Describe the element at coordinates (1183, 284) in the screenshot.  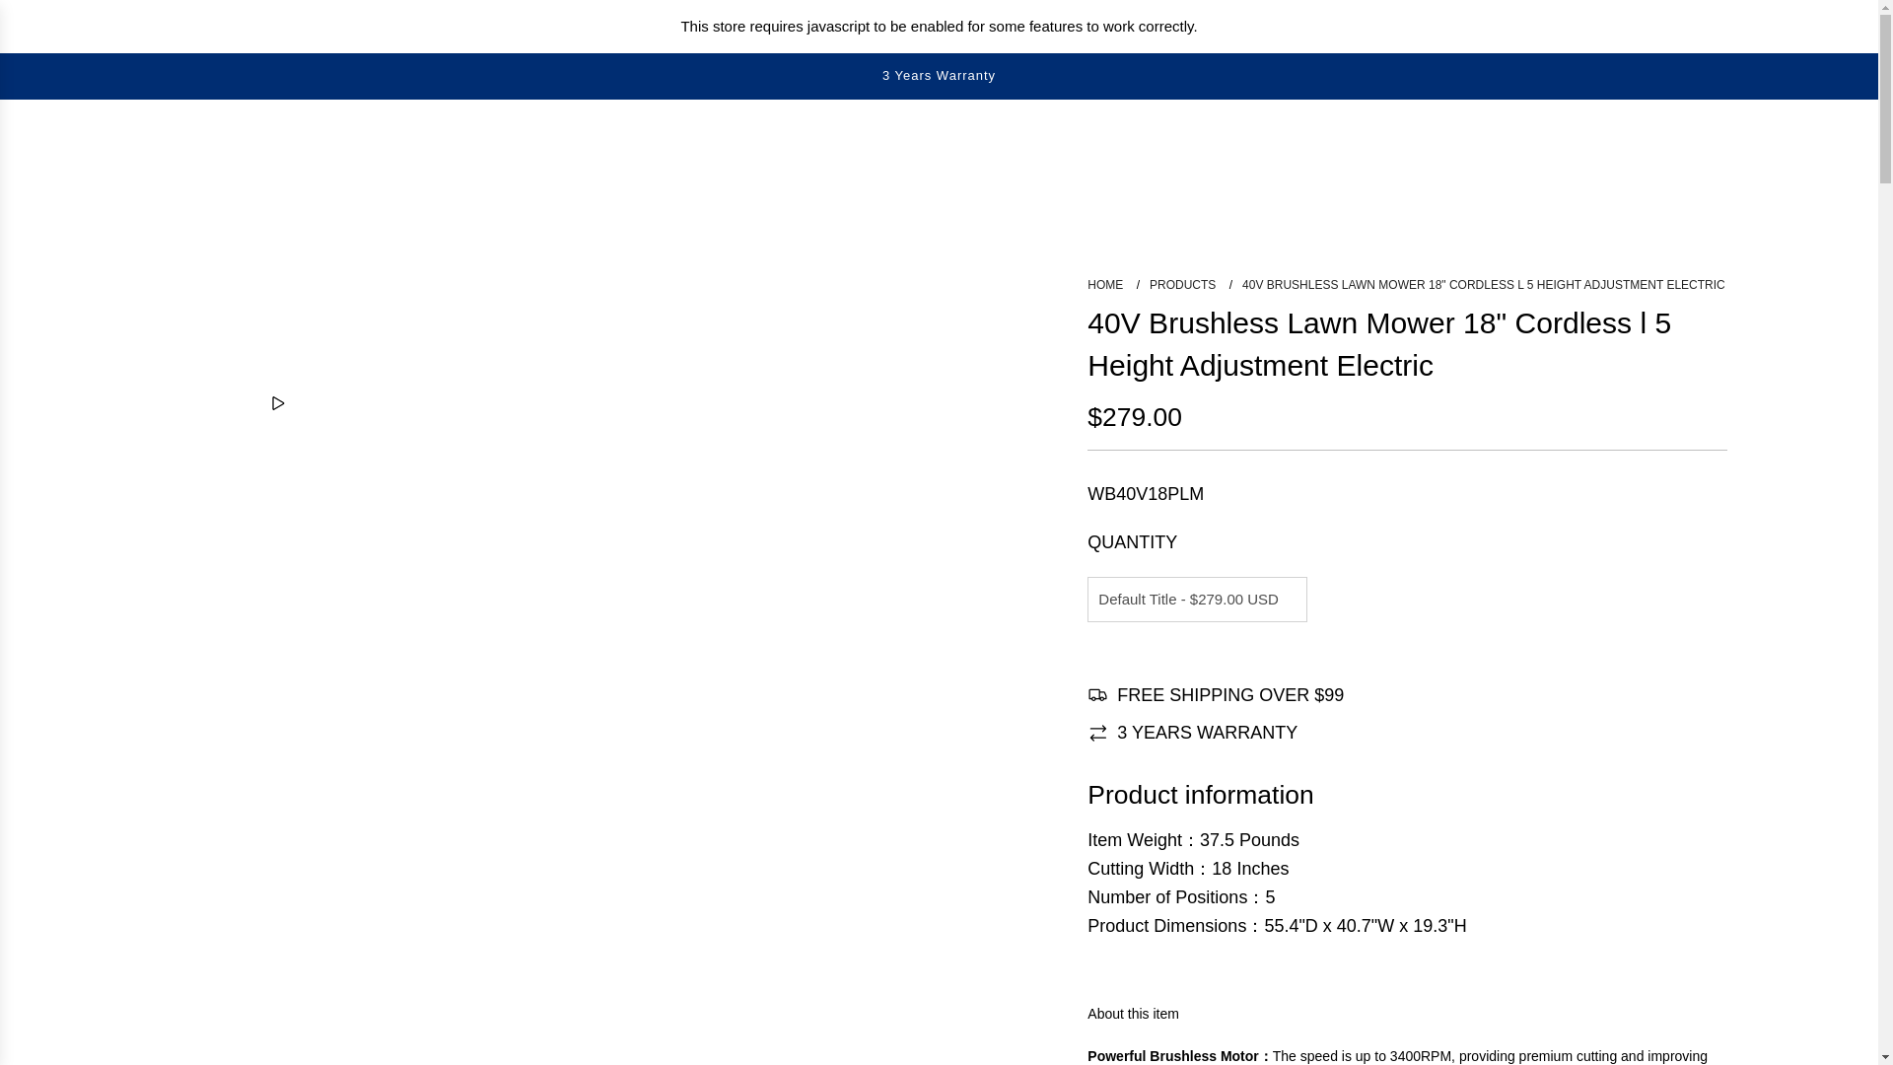
I see `PRODUCTS` at that location.